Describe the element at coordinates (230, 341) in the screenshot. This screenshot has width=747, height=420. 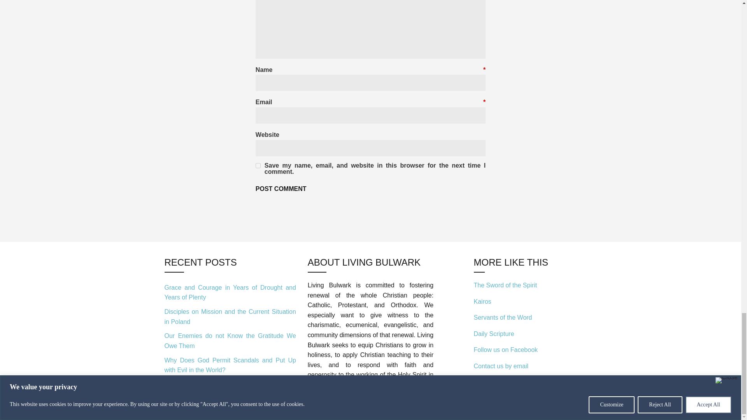
I see `Our Enemies do not Know the Gratitude We Owe Them ` at that location.